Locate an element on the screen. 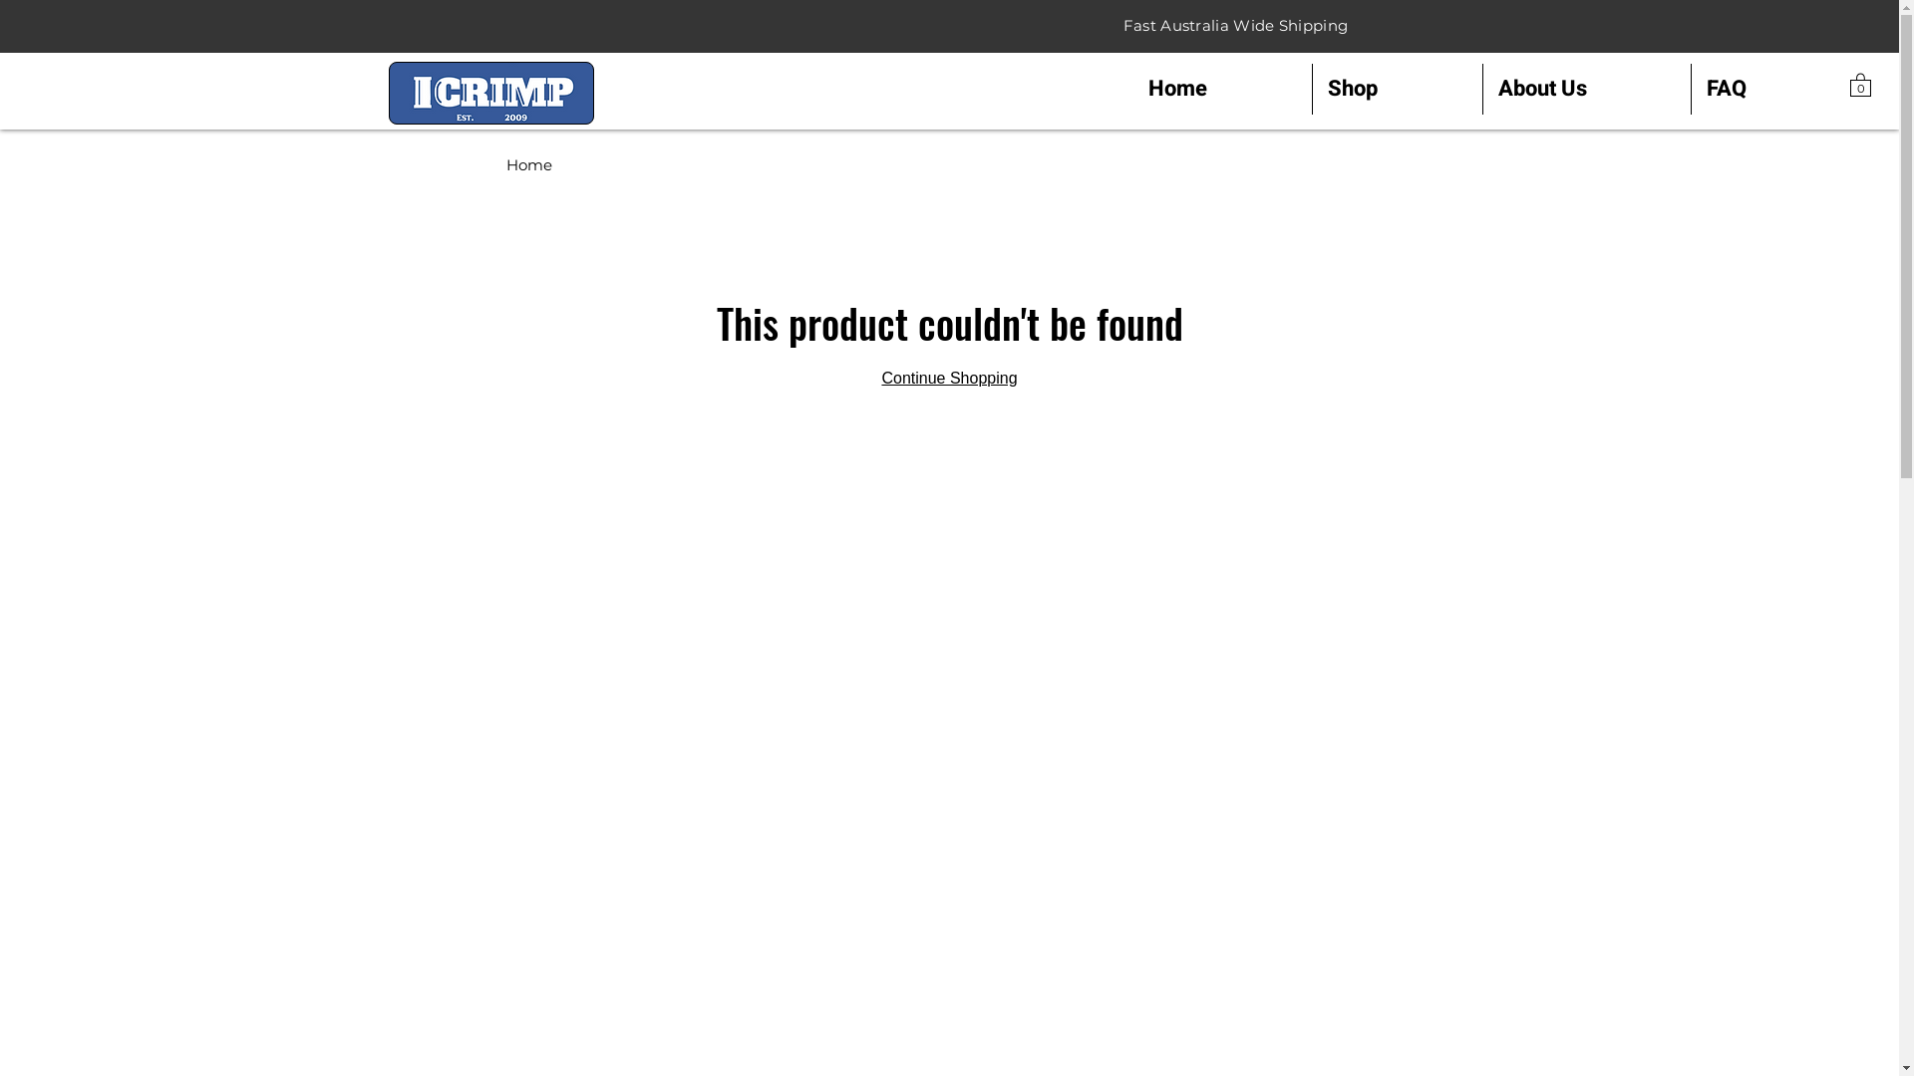 Image resolution: width=1914 pixels, height=1076 pixels. Home is located at coordinates (1222, 90).